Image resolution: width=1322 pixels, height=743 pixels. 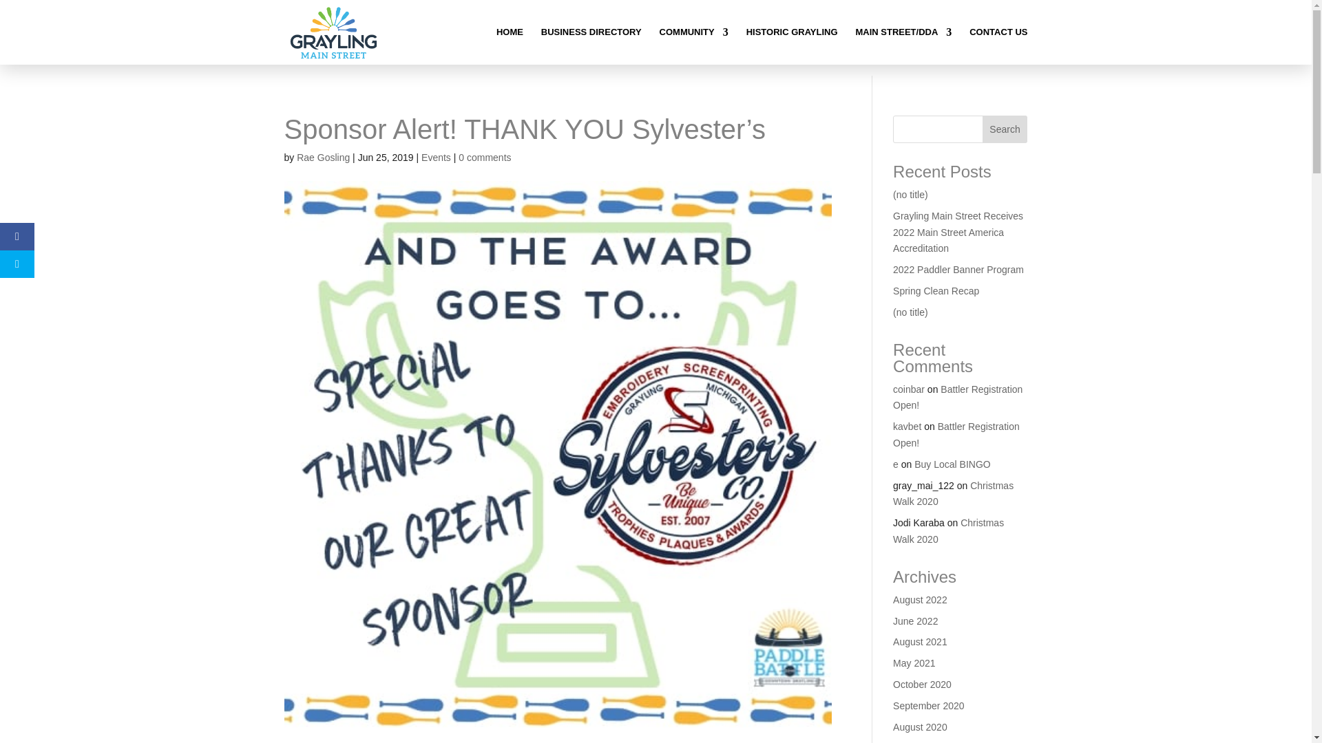 I want to click on CONTACT US, so click(x=998, y=45).